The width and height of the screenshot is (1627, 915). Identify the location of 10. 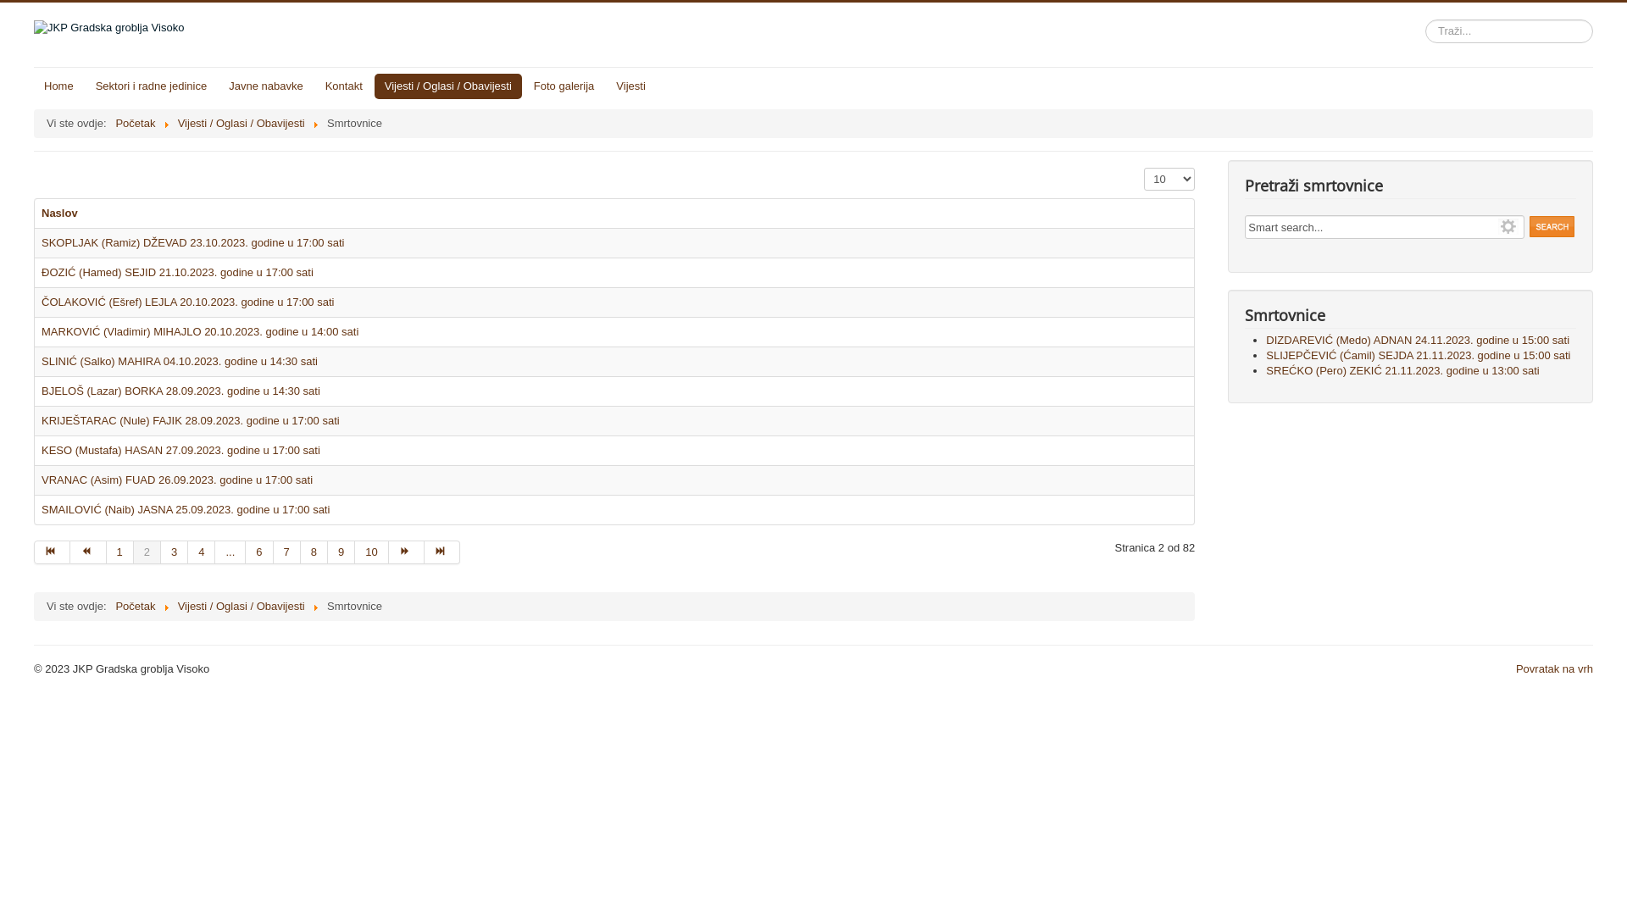
(371, 552).